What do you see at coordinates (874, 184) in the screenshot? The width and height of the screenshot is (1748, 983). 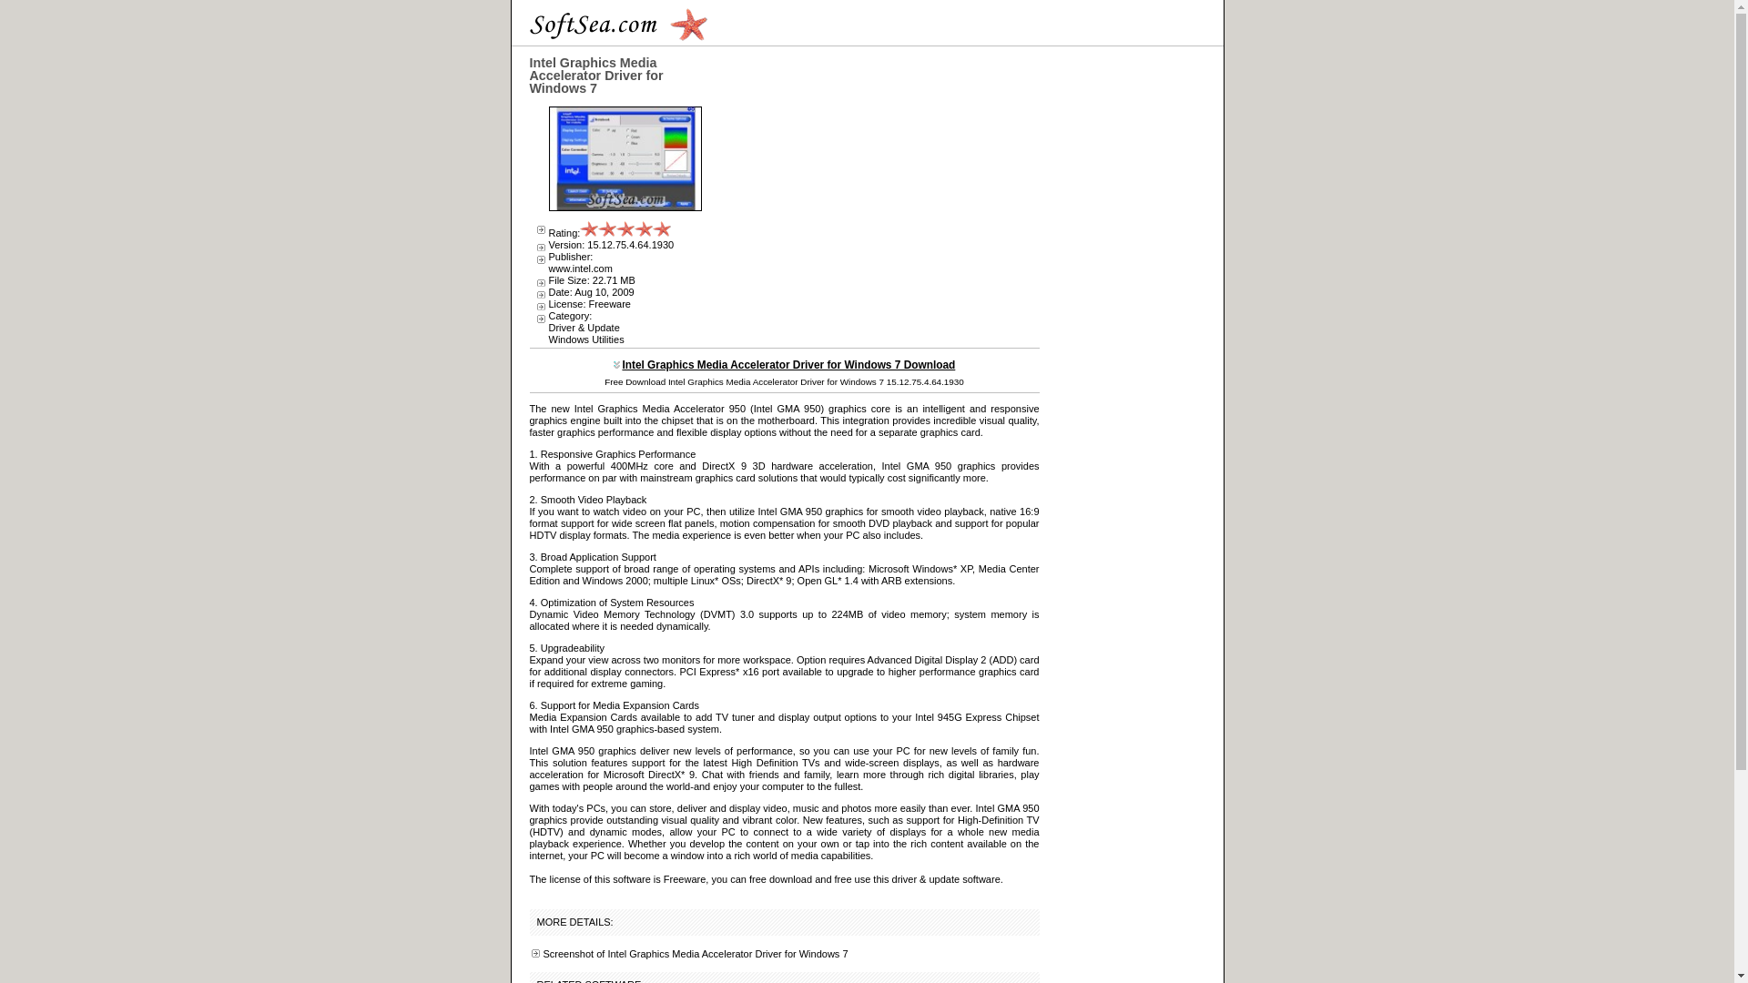 I see `Advertisement` at bounding box center [874, 184].